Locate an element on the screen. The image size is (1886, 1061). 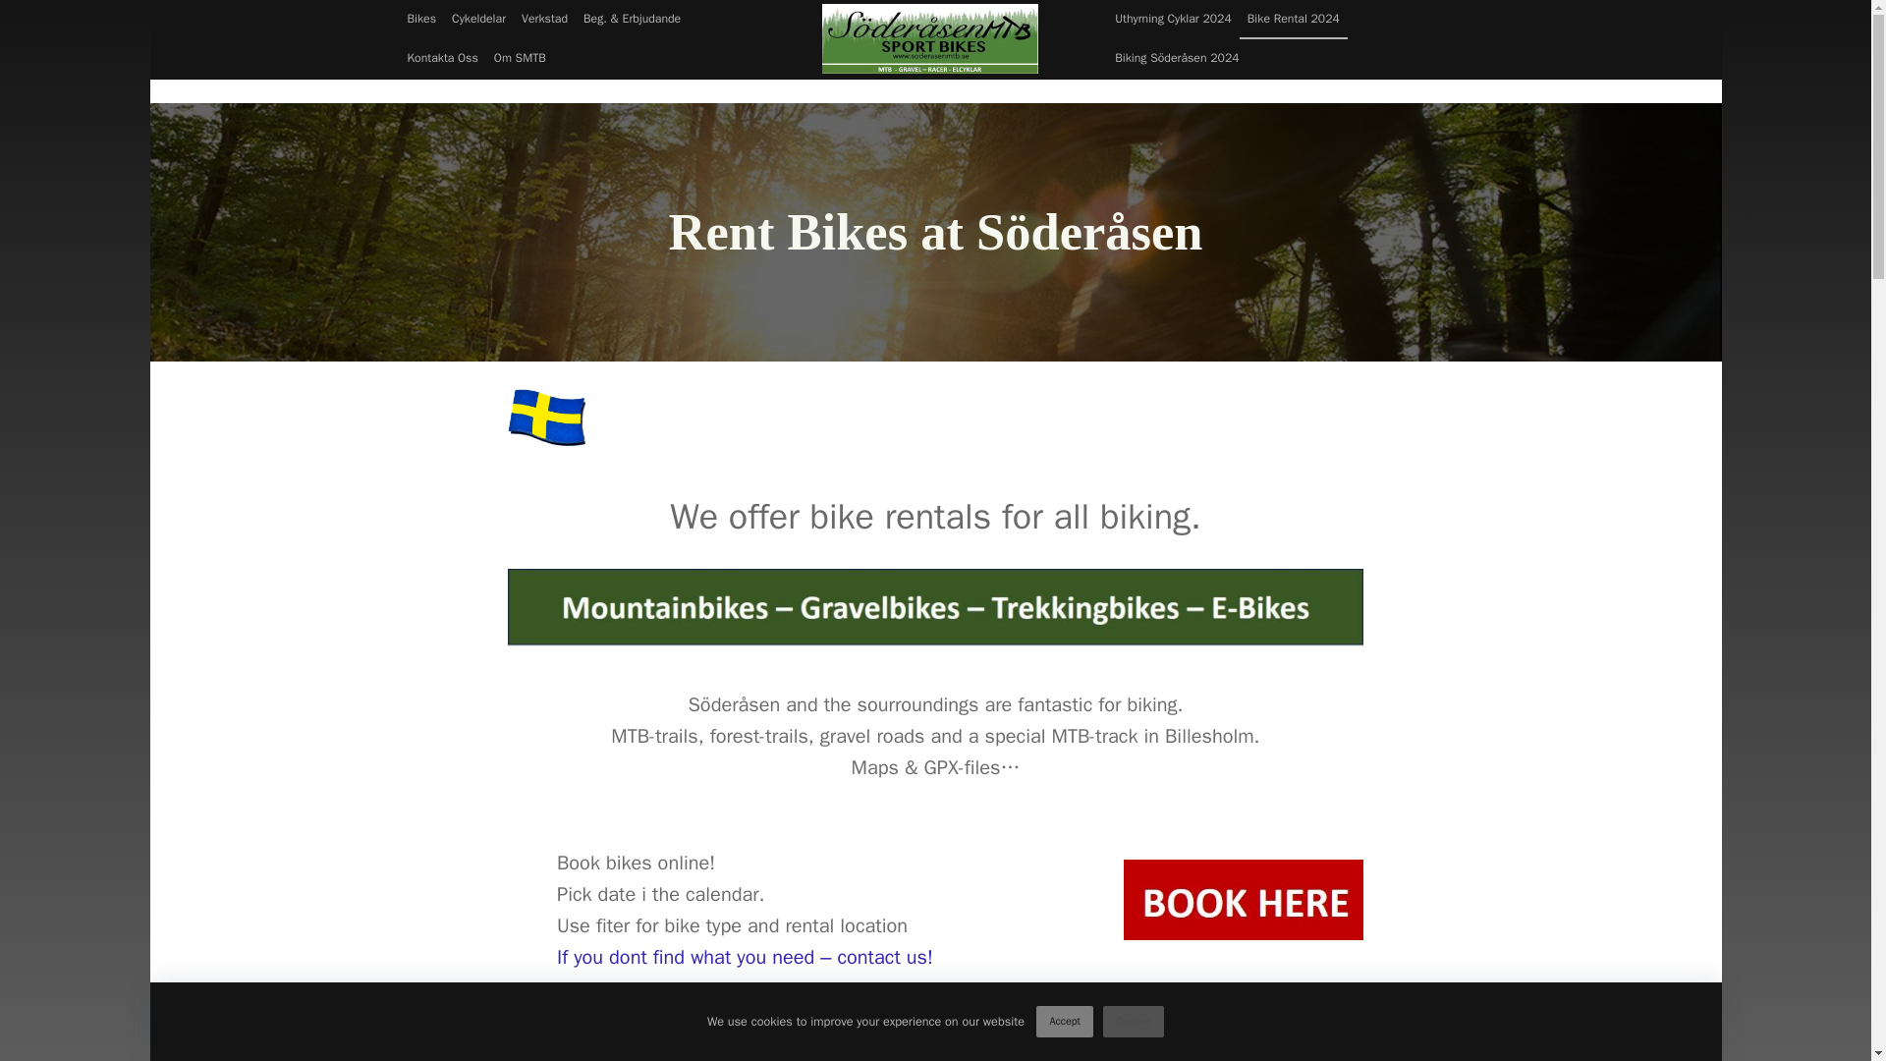
Verkstad is located at coordinates (544, 20).